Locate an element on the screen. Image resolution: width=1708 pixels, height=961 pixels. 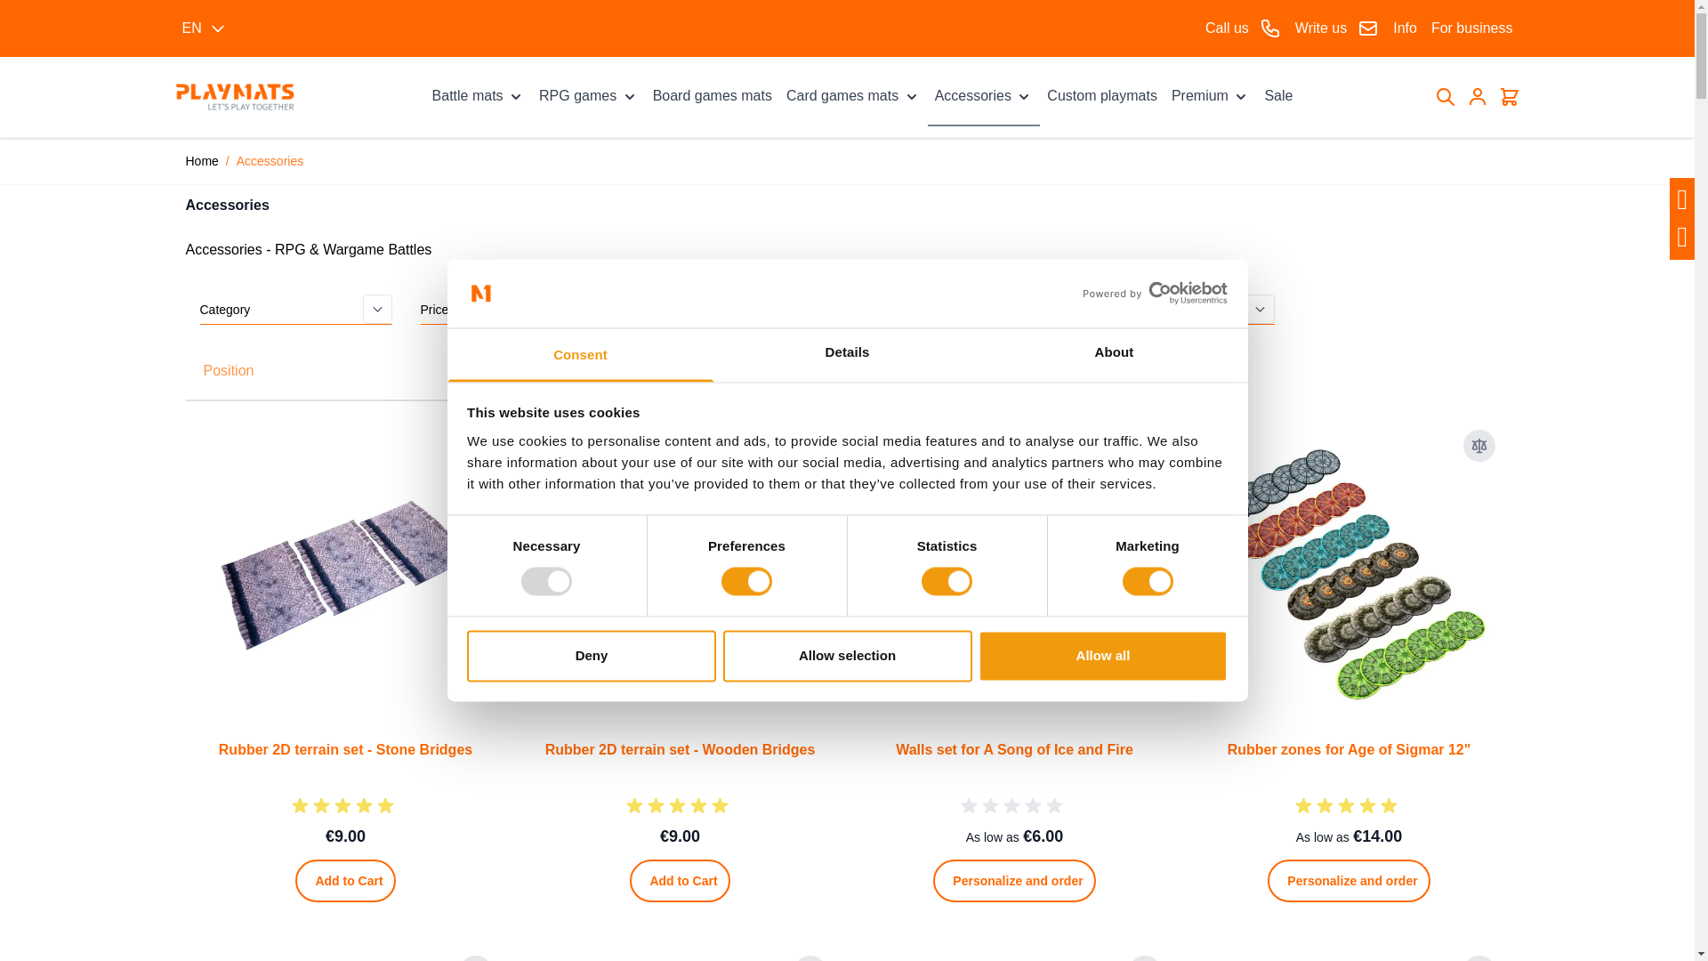
Consent is located at coordinates (580, 354).